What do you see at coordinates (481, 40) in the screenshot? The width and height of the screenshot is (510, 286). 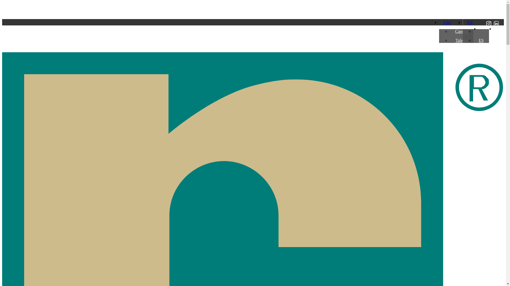 I see `ES` at bounding box center [481, 40].